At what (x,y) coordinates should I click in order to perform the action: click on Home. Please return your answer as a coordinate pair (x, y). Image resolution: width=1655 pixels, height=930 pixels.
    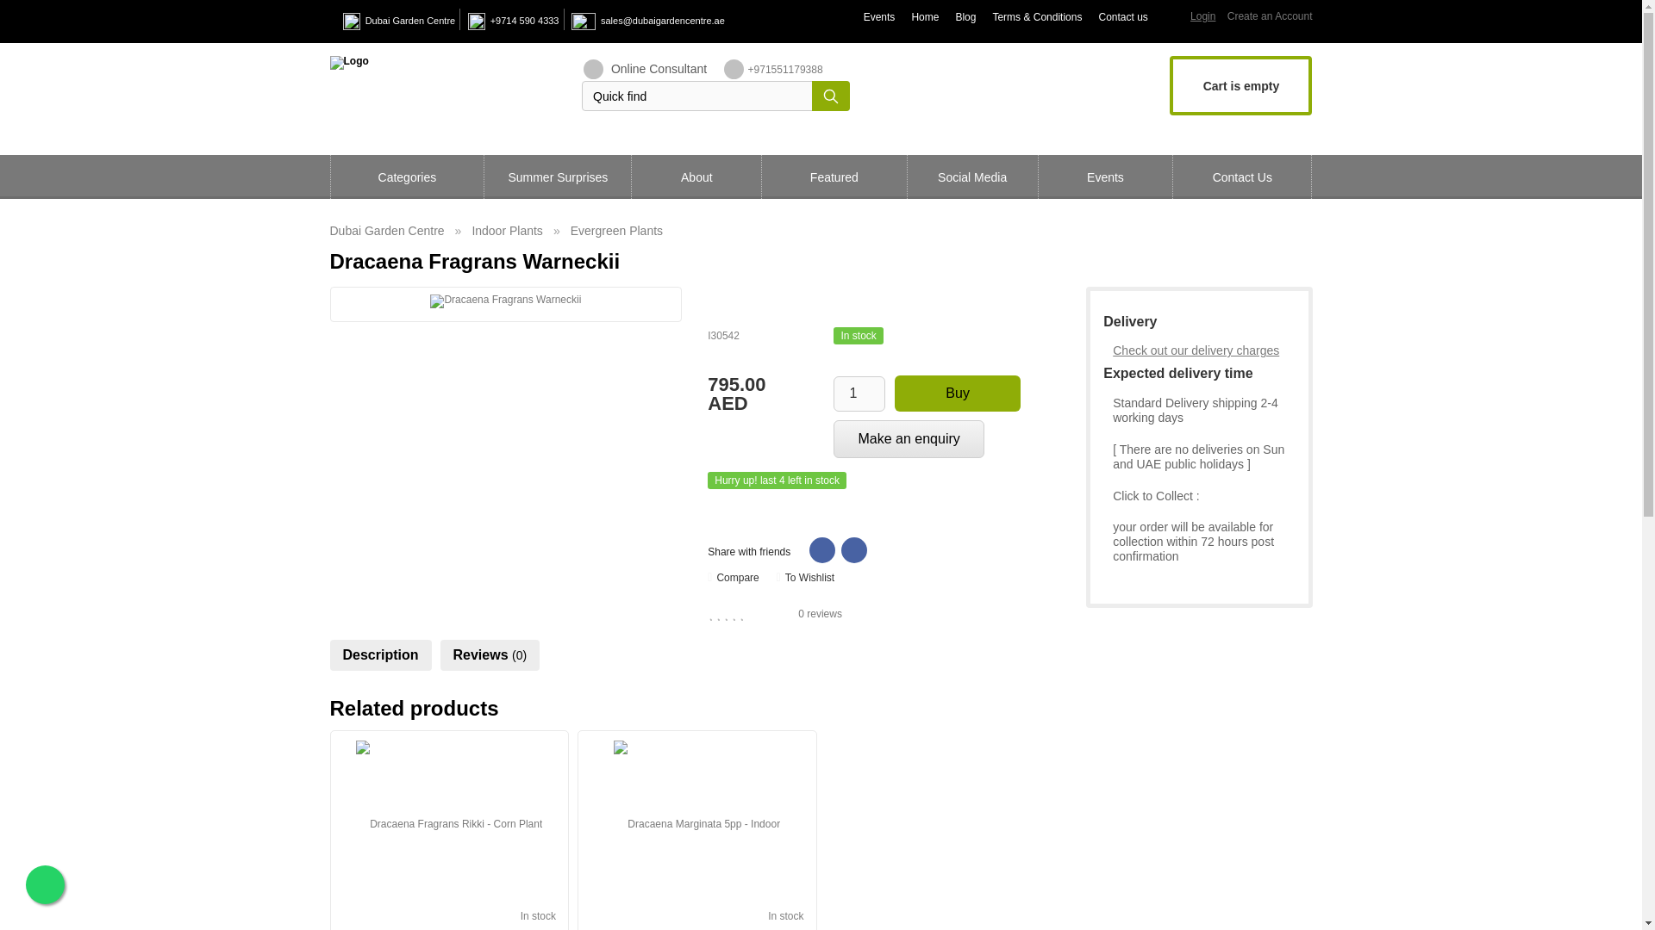
    Looking at the image, I should click on (924, 17).